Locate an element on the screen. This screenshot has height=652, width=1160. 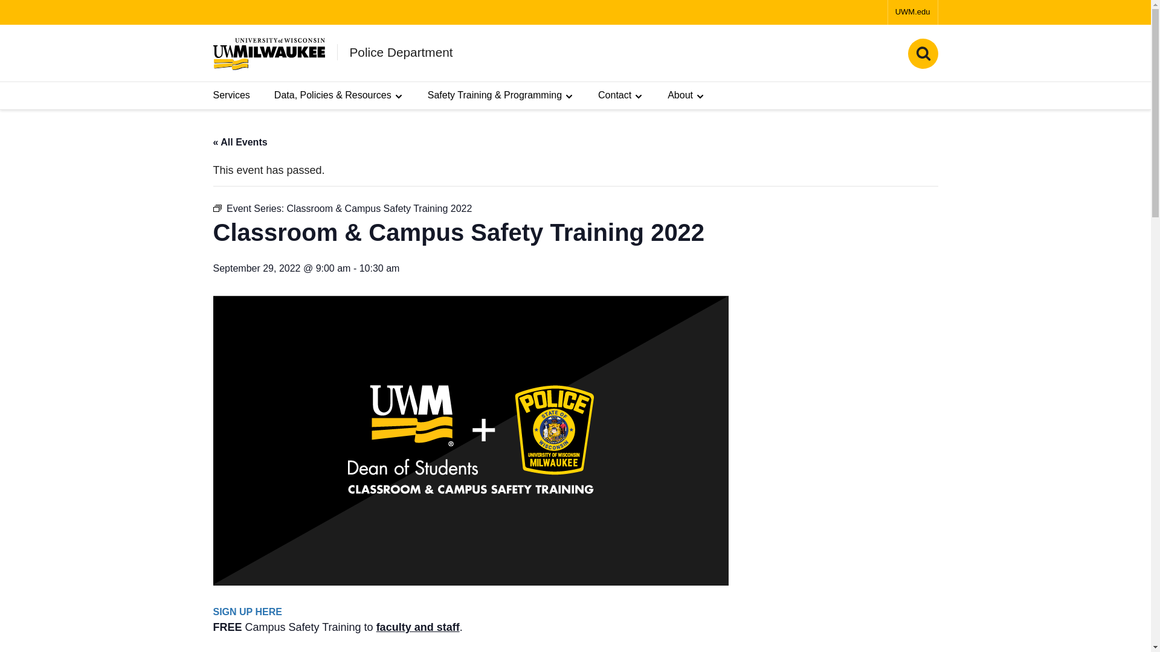
University of Wisconsin-Milwaukee is located at coordinates (268, 53).